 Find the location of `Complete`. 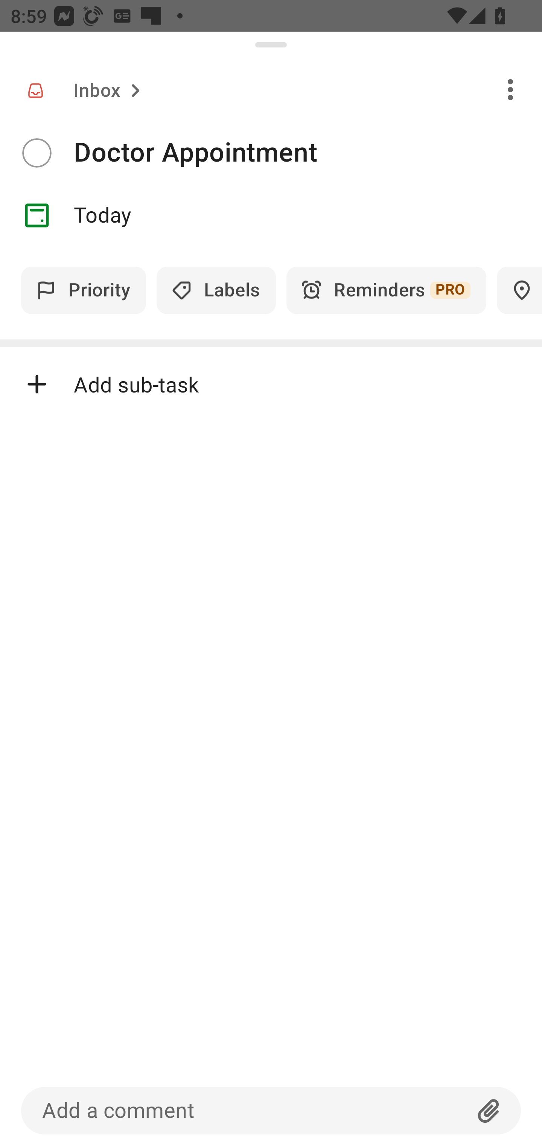

Complete is located at coordinates (37, 153).